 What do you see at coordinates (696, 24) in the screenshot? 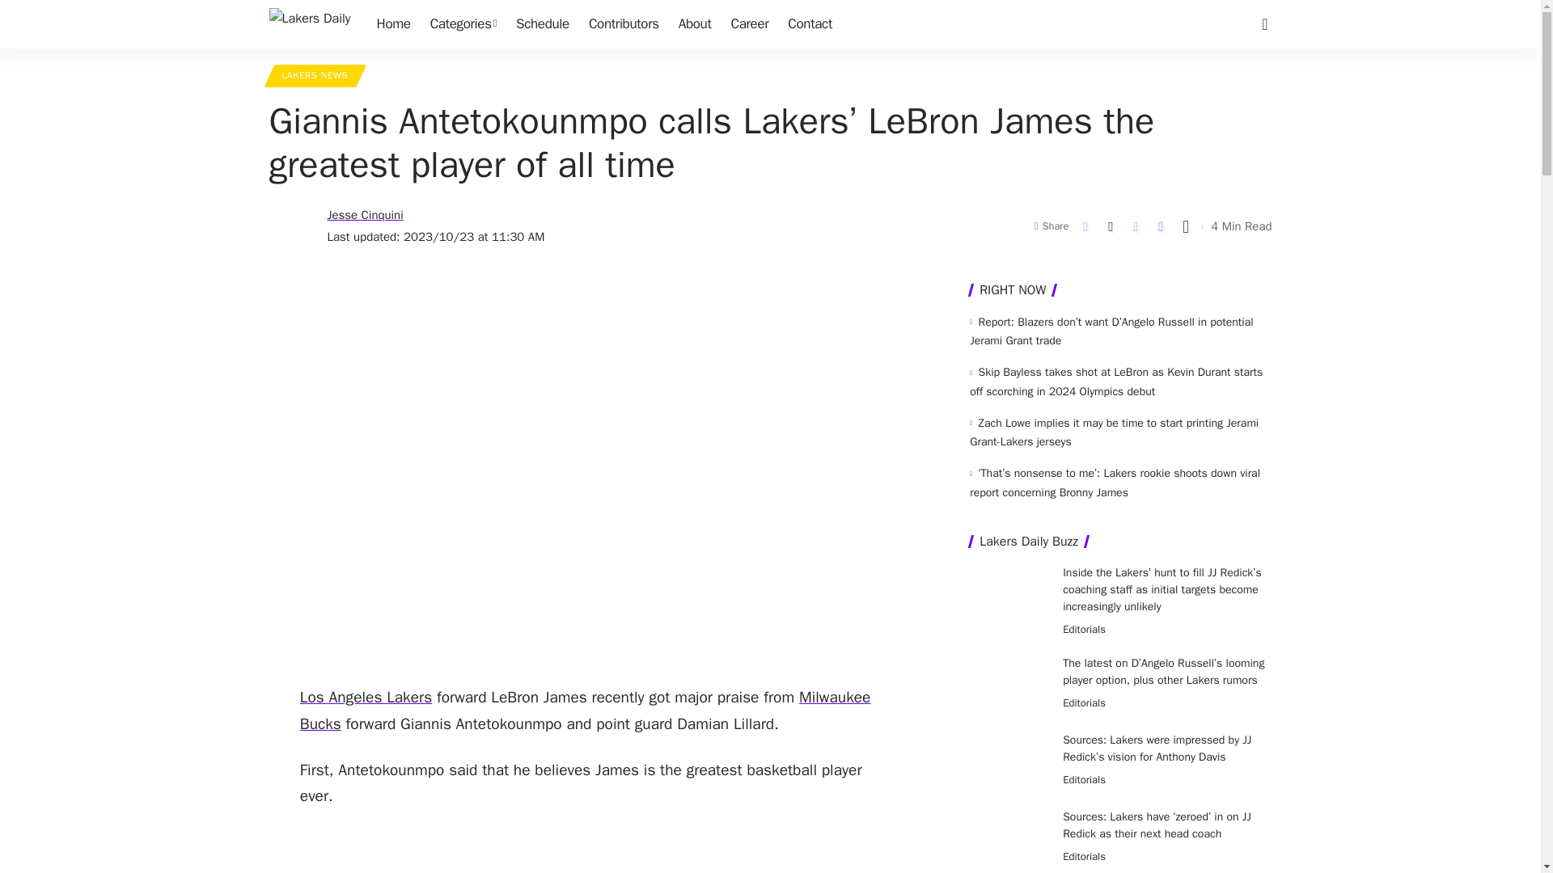
I see `About` at bounding box center [696, 24].